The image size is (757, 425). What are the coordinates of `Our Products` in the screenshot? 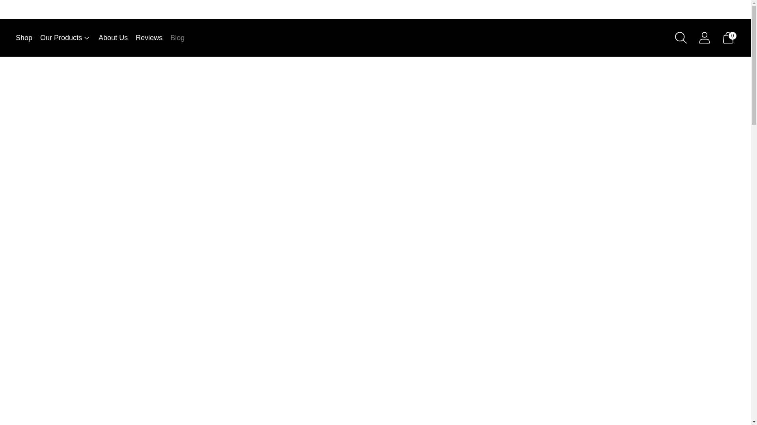 It's located at (65, 38).